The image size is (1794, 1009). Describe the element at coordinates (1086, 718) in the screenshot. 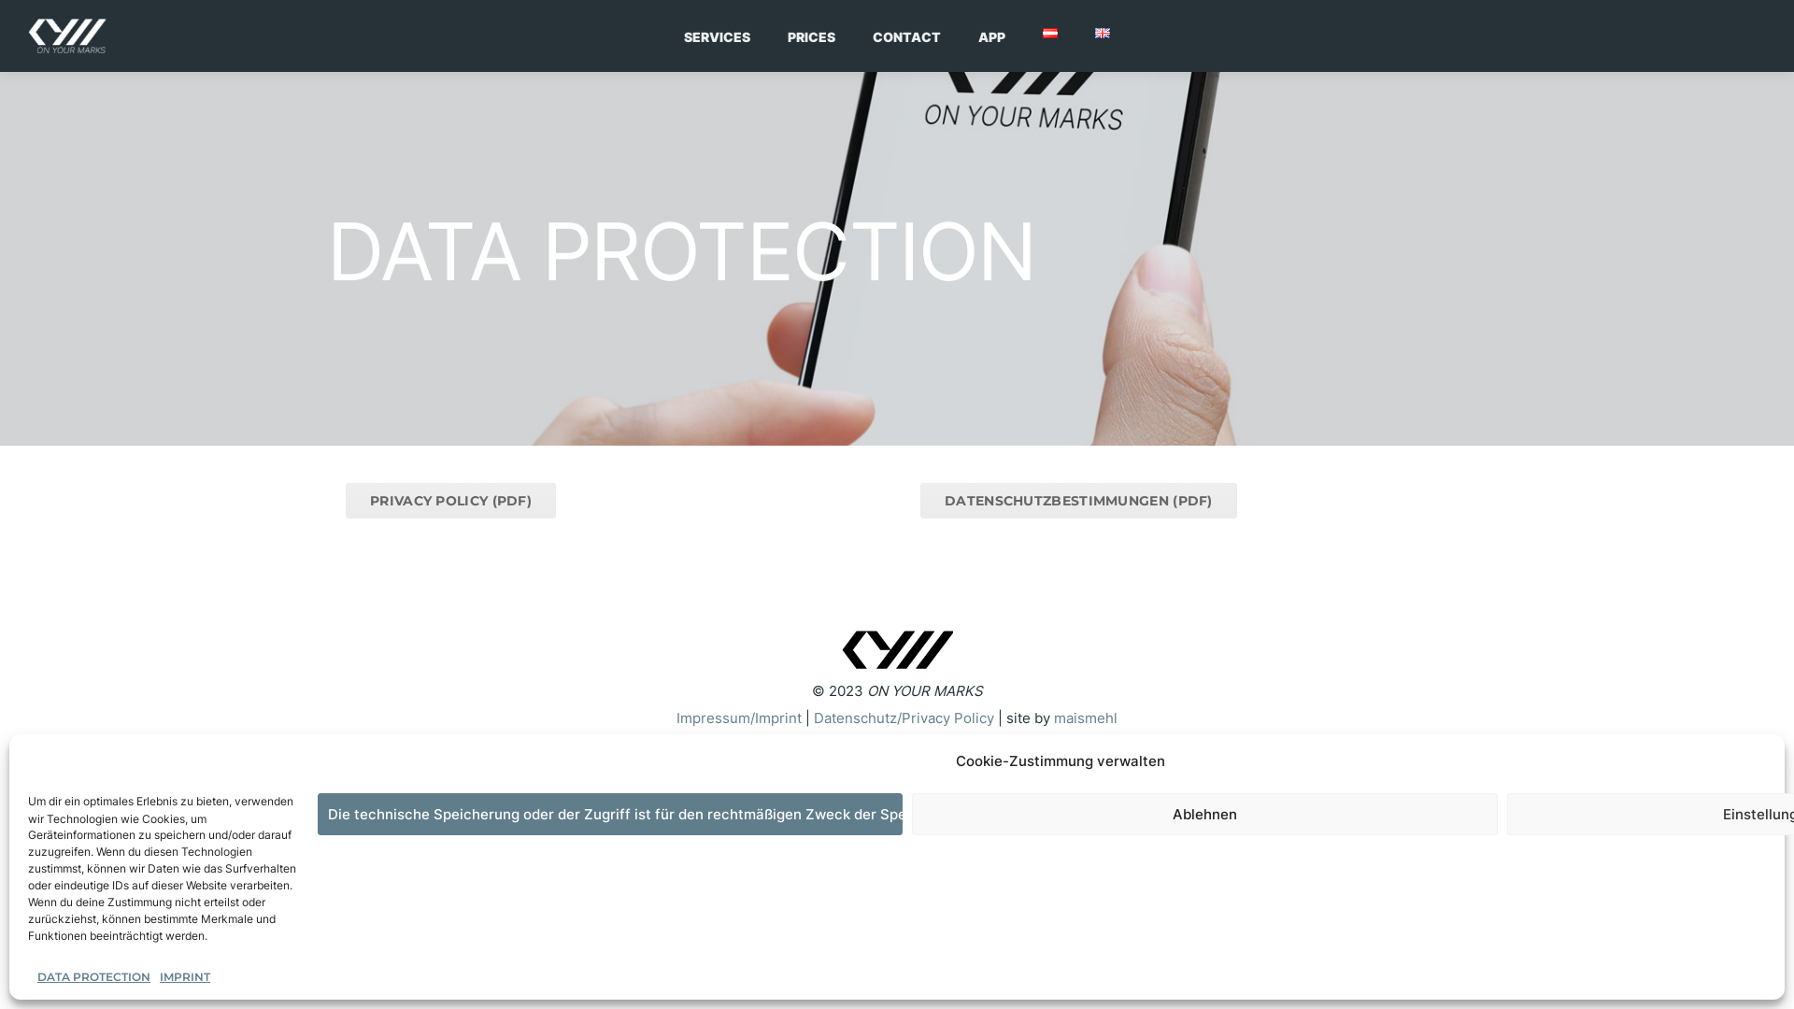

I see `maismehl` at that location.